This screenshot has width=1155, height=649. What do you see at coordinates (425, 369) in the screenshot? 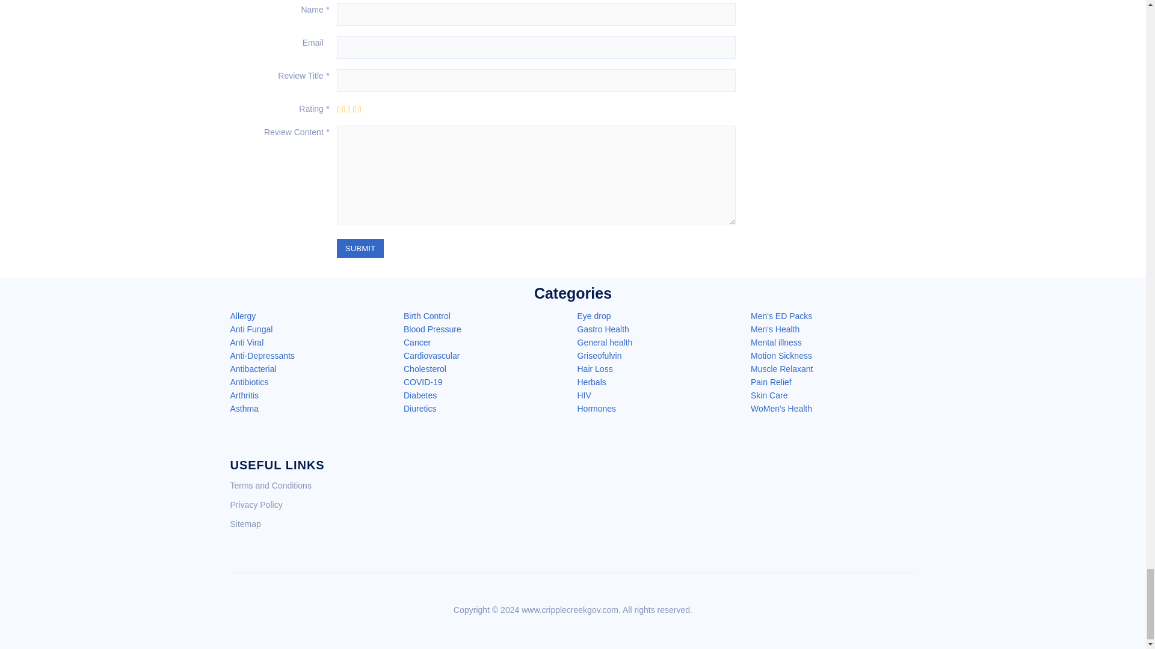
I see `Cholesterol` at bounding box center [425, 369].